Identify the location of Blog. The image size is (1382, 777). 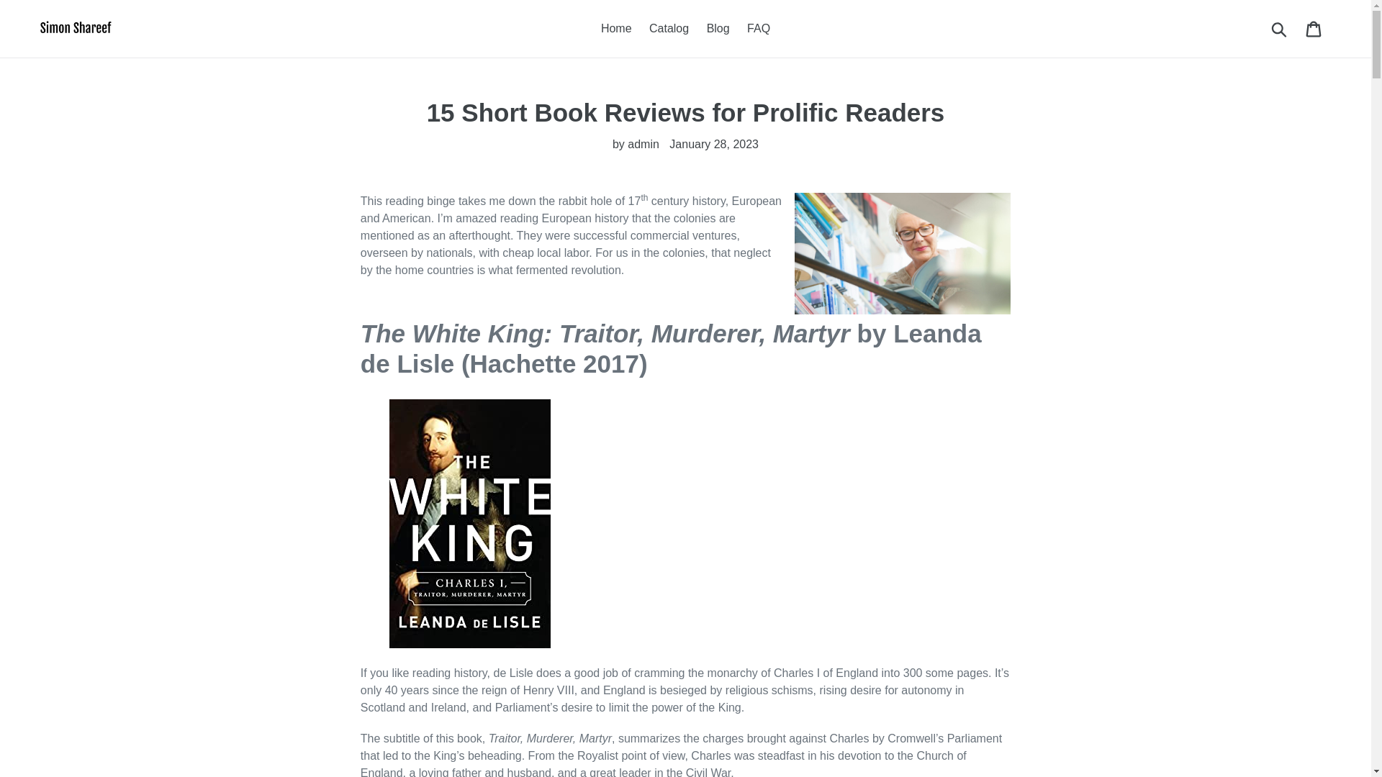
(718, 29).